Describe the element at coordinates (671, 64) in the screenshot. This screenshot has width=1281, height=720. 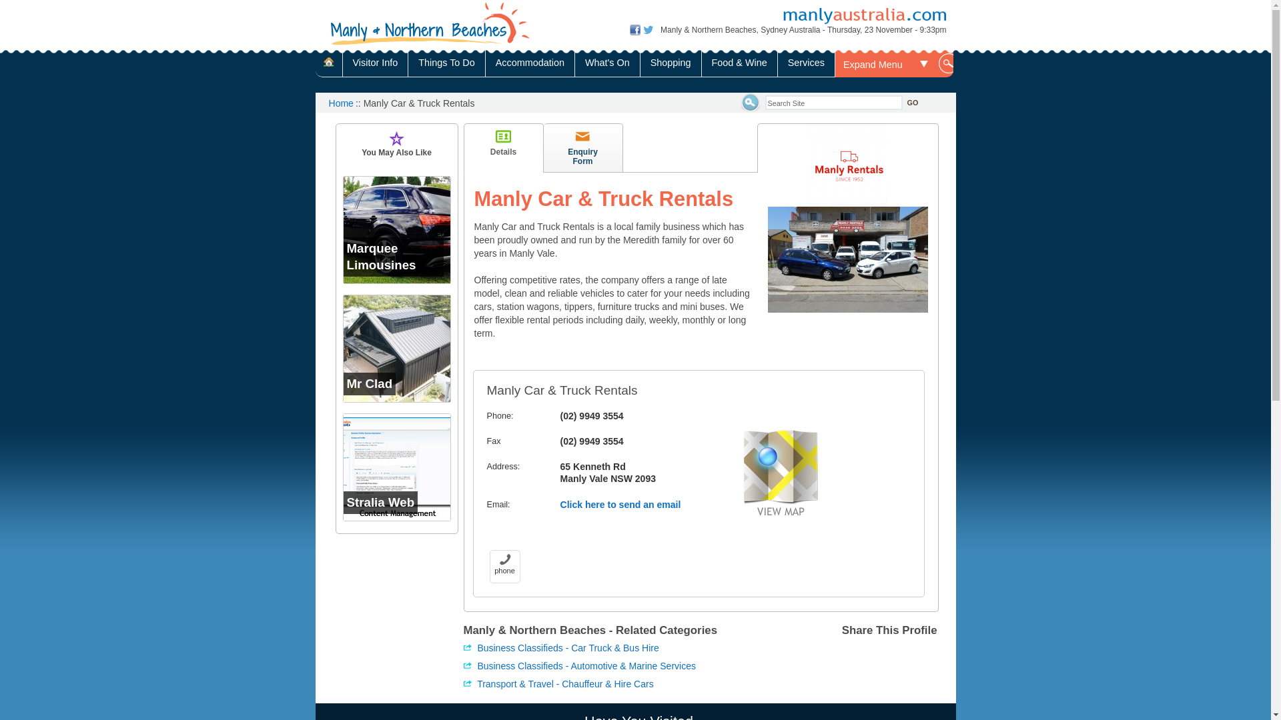
I see `Shopping` at that location.